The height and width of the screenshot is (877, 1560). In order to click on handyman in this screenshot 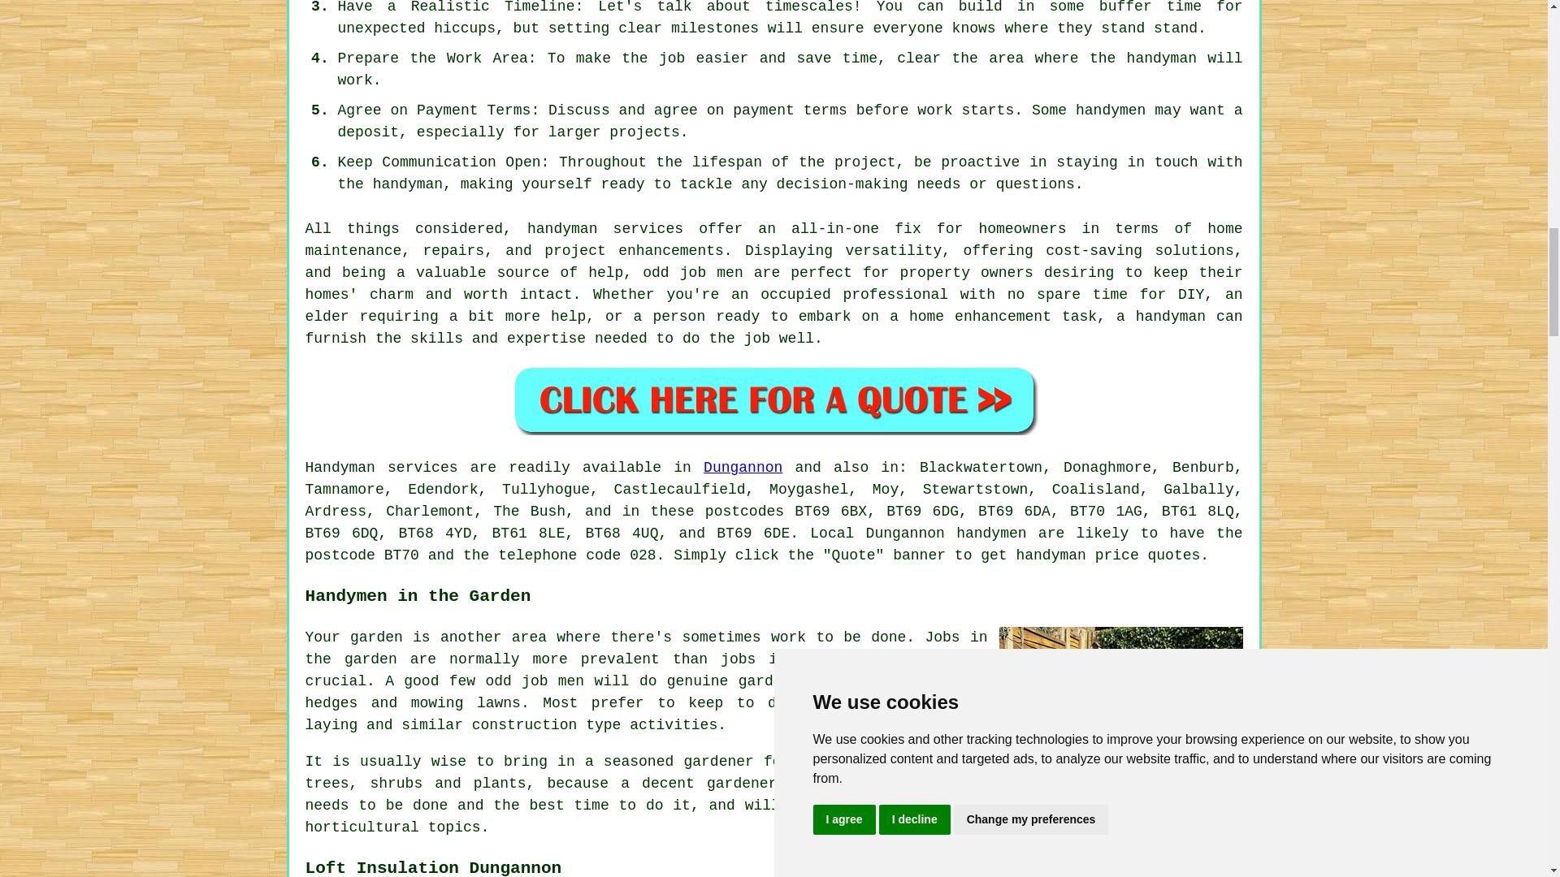, I will do `click(408, 184)`.